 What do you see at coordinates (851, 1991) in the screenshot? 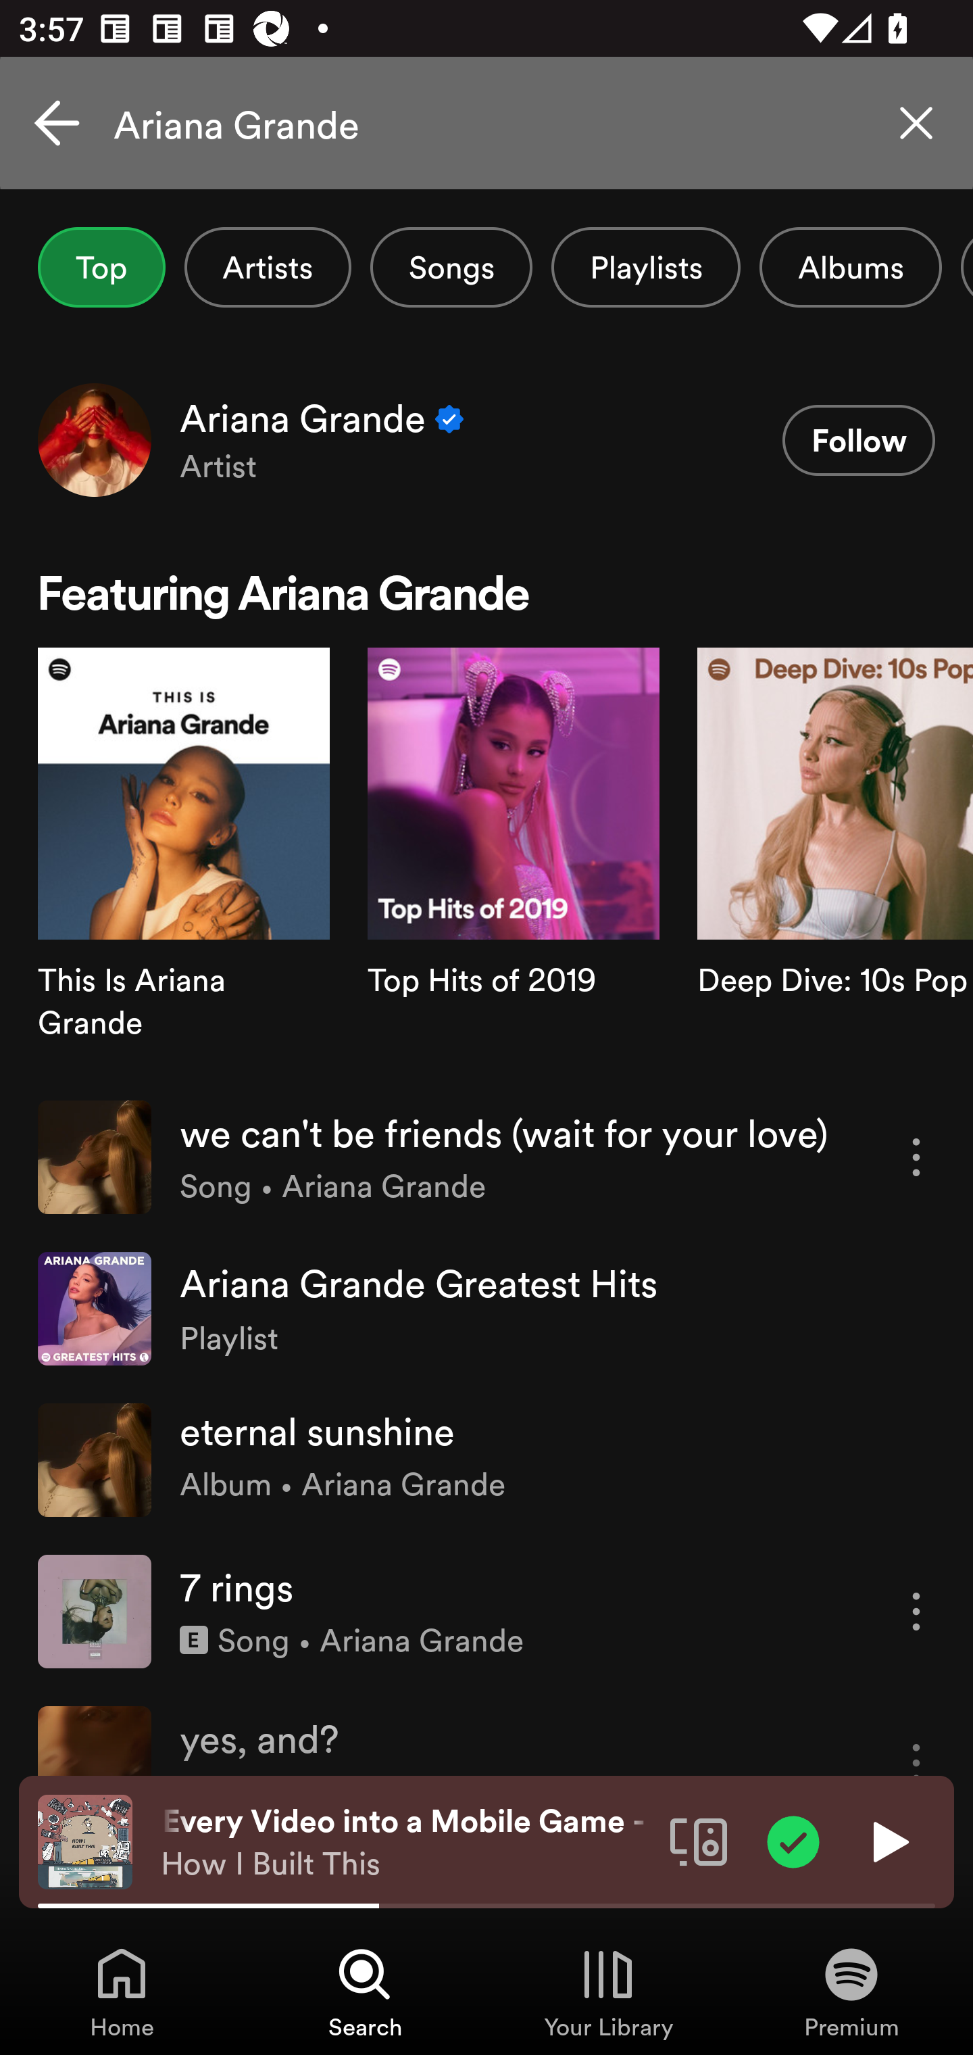
I see `Premium, Tab 4 of 4 Premium Premium` at bounding box center [851, 1991].